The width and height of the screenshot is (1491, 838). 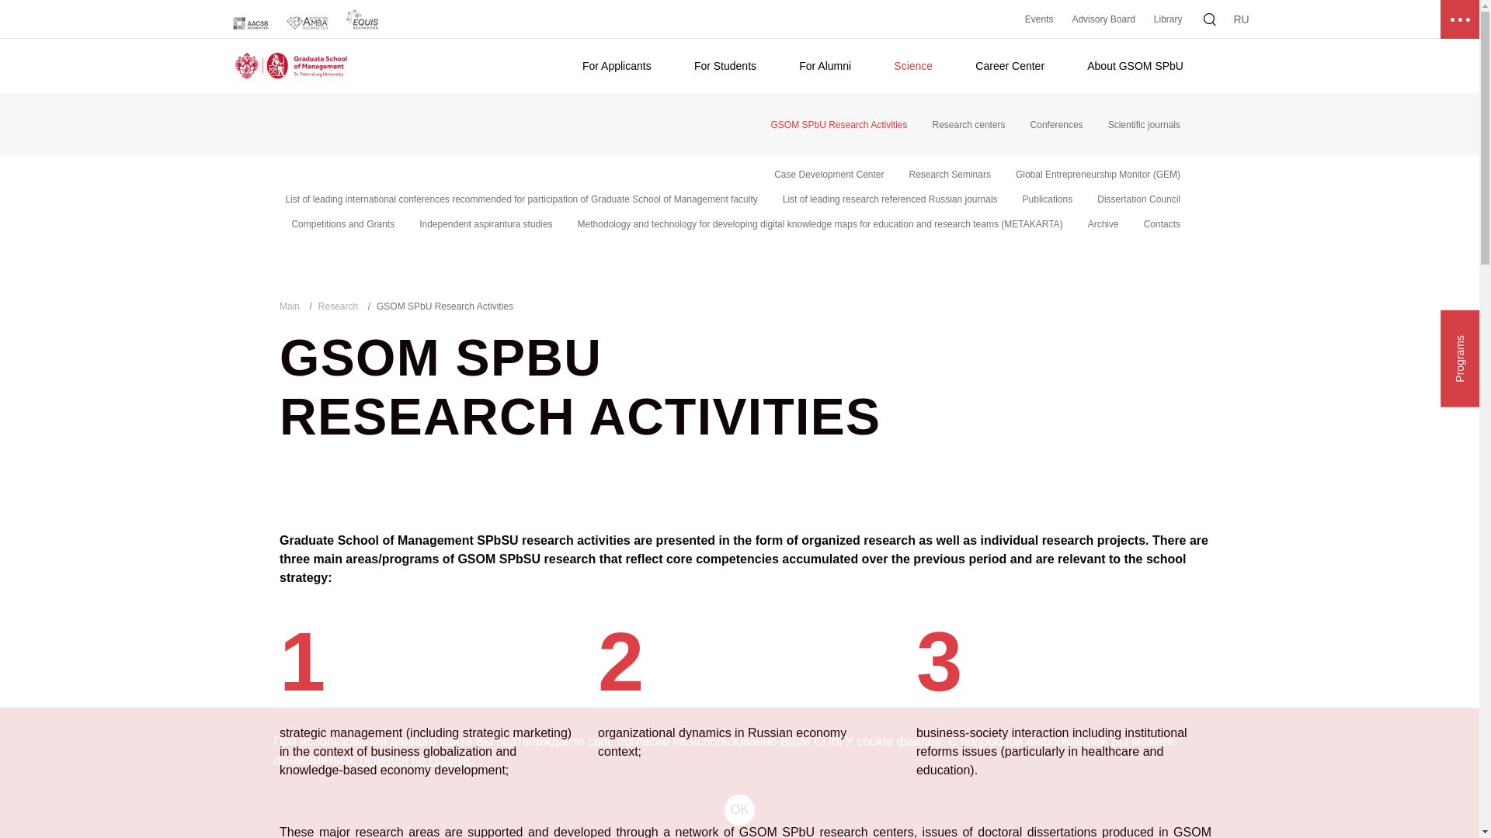 What do you see at coordinates (1039, 19) in the screenshot?
I see `Events` at bounding box center [1039, 19].